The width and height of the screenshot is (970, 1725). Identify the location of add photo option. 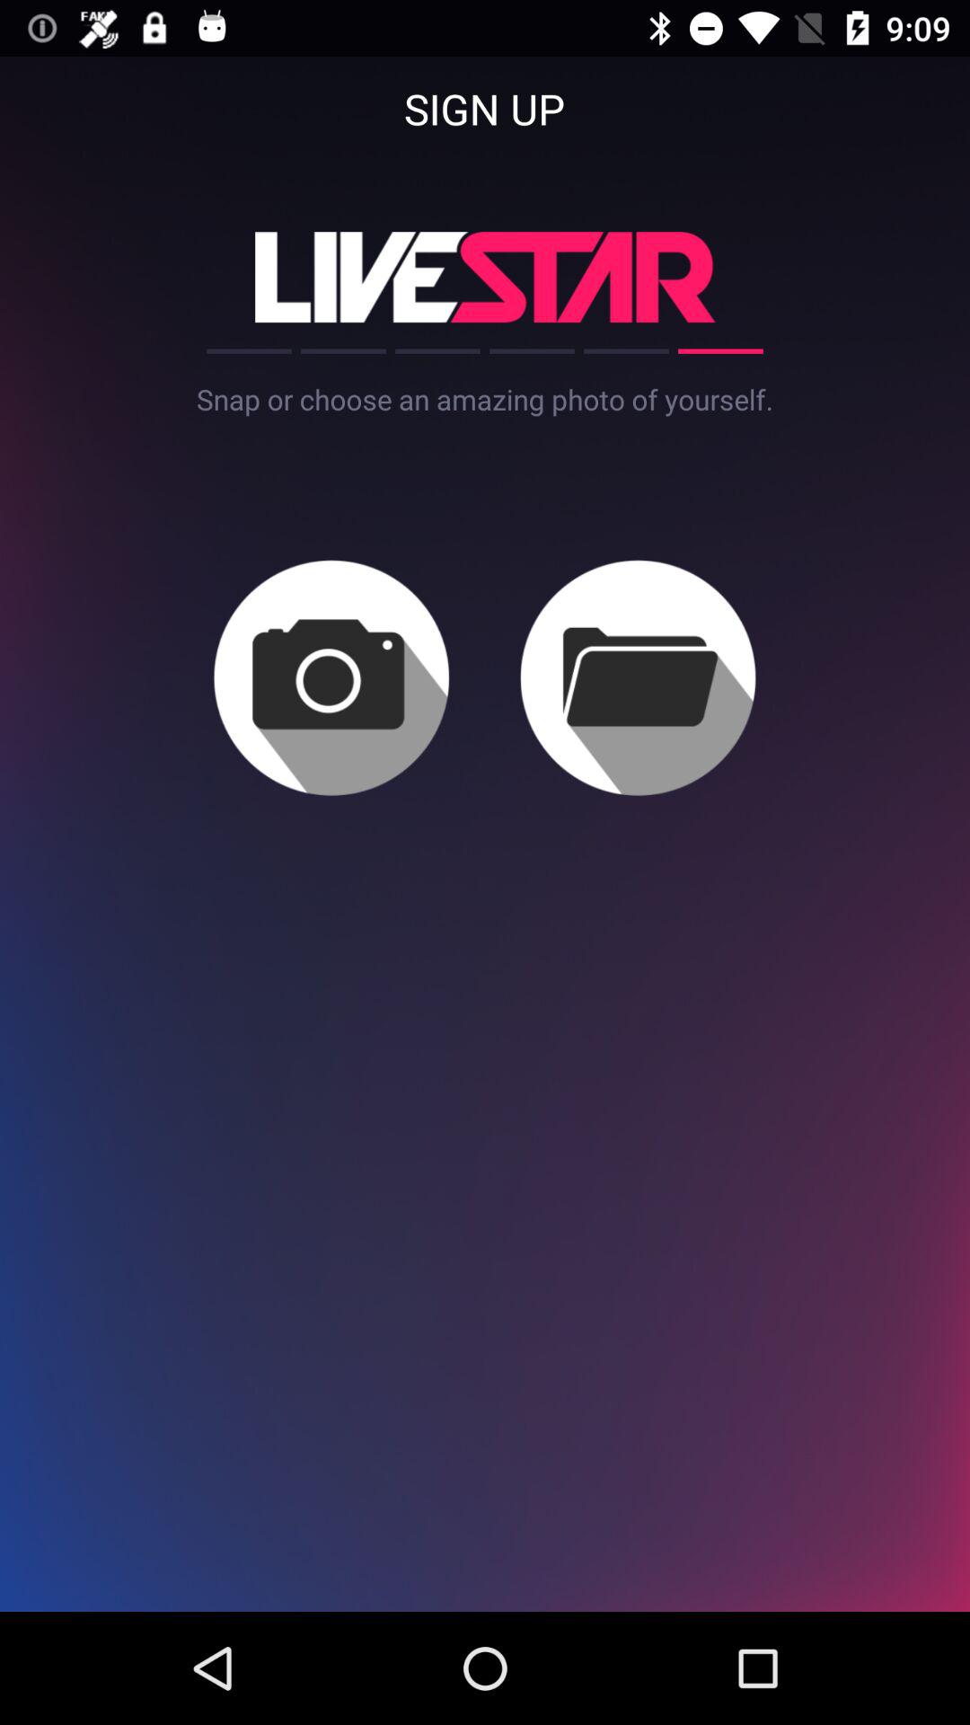
(331, 677).